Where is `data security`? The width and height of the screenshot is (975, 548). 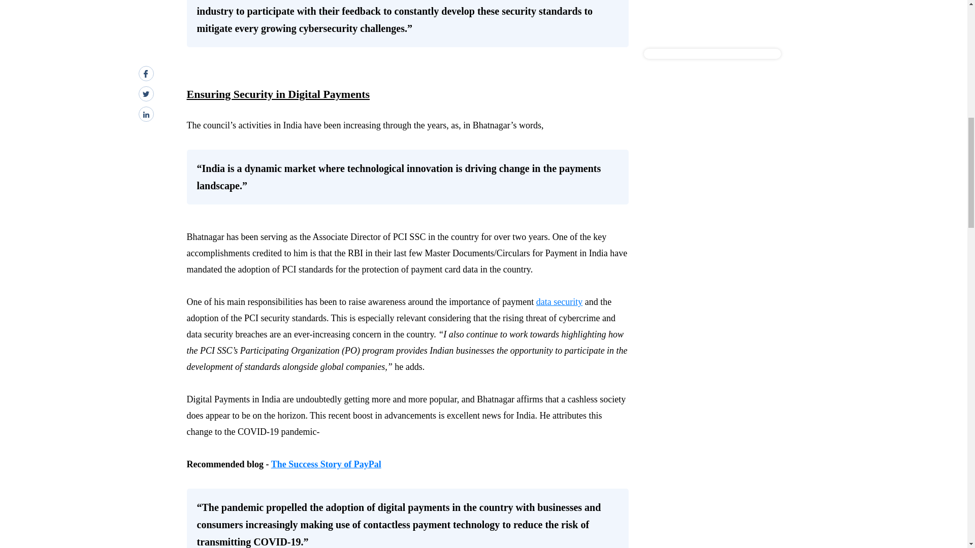 data security is located at coordinates (559, 301).